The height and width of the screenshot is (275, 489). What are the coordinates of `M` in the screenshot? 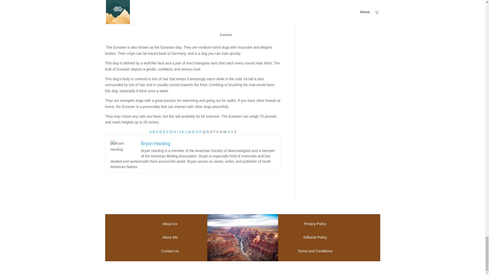 It's located at (190, 132).